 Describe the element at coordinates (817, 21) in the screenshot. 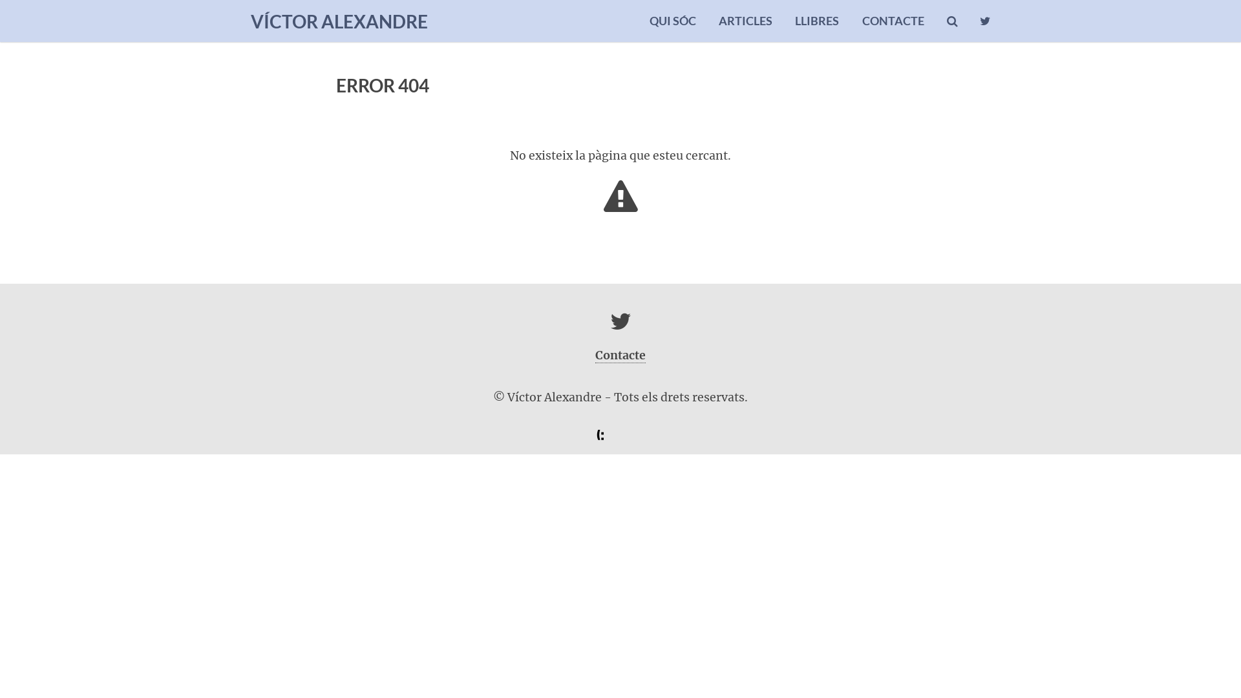

I see `LLIBRES` at that location.